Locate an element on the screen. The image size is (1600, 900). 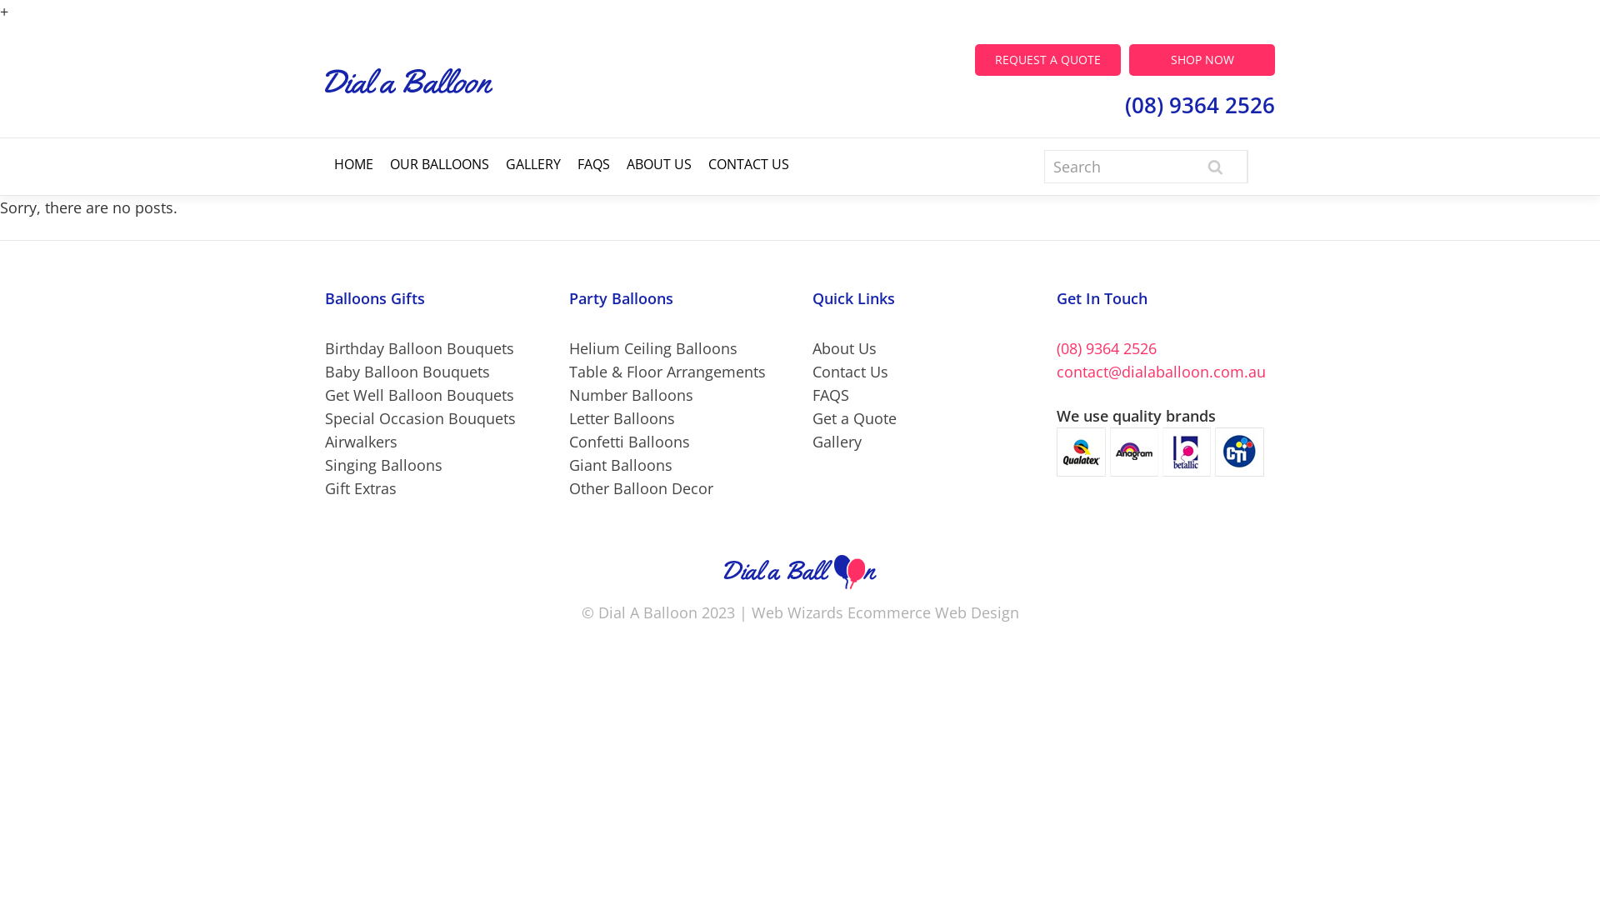
Get Well Balloon Bouquets is located at coordinates (420, 395).